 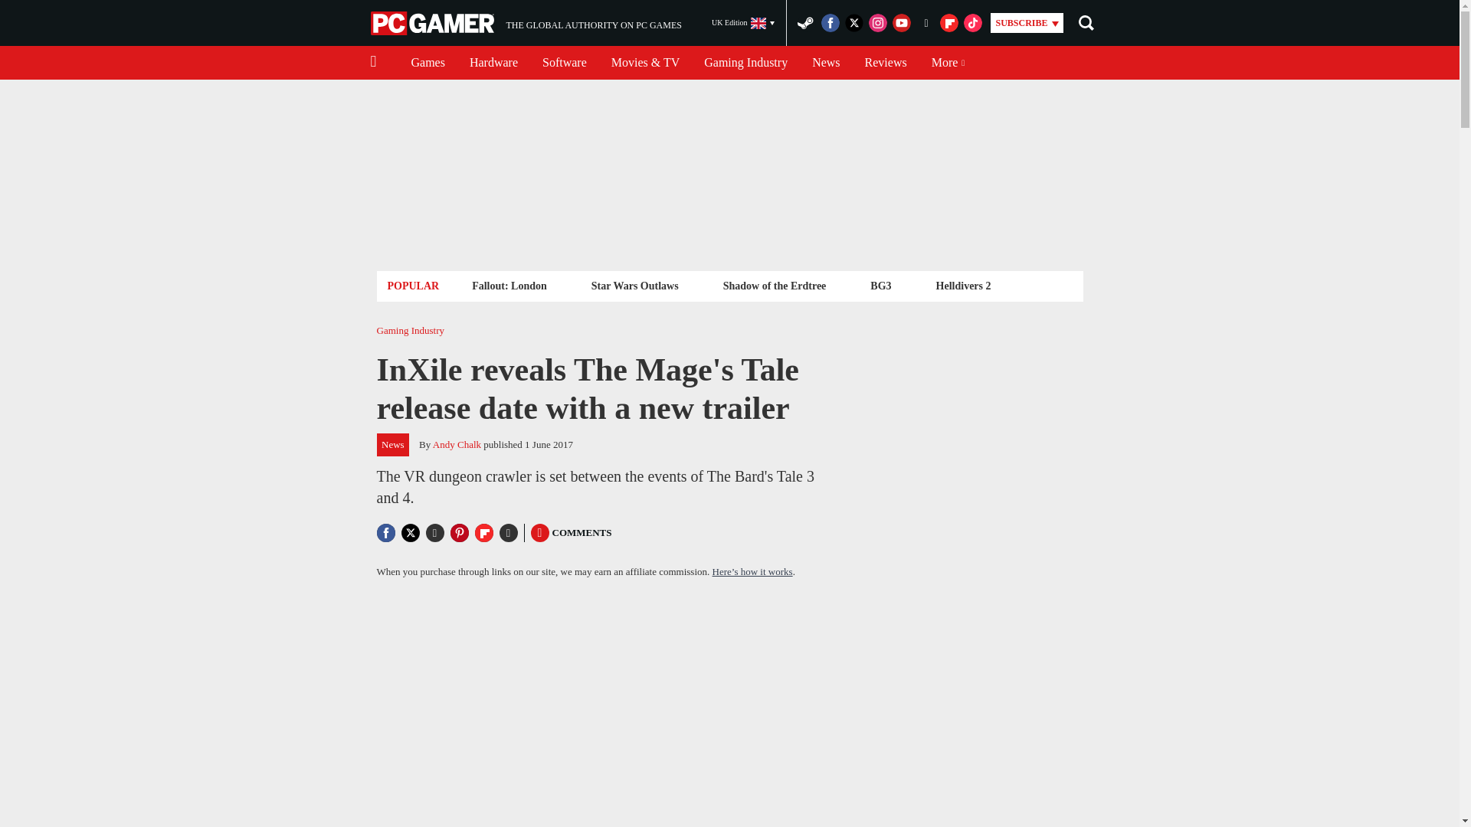 What do you see at coordinates (526, 23) in the screenshot?
I see `Games` at bounding box center [526, 23].